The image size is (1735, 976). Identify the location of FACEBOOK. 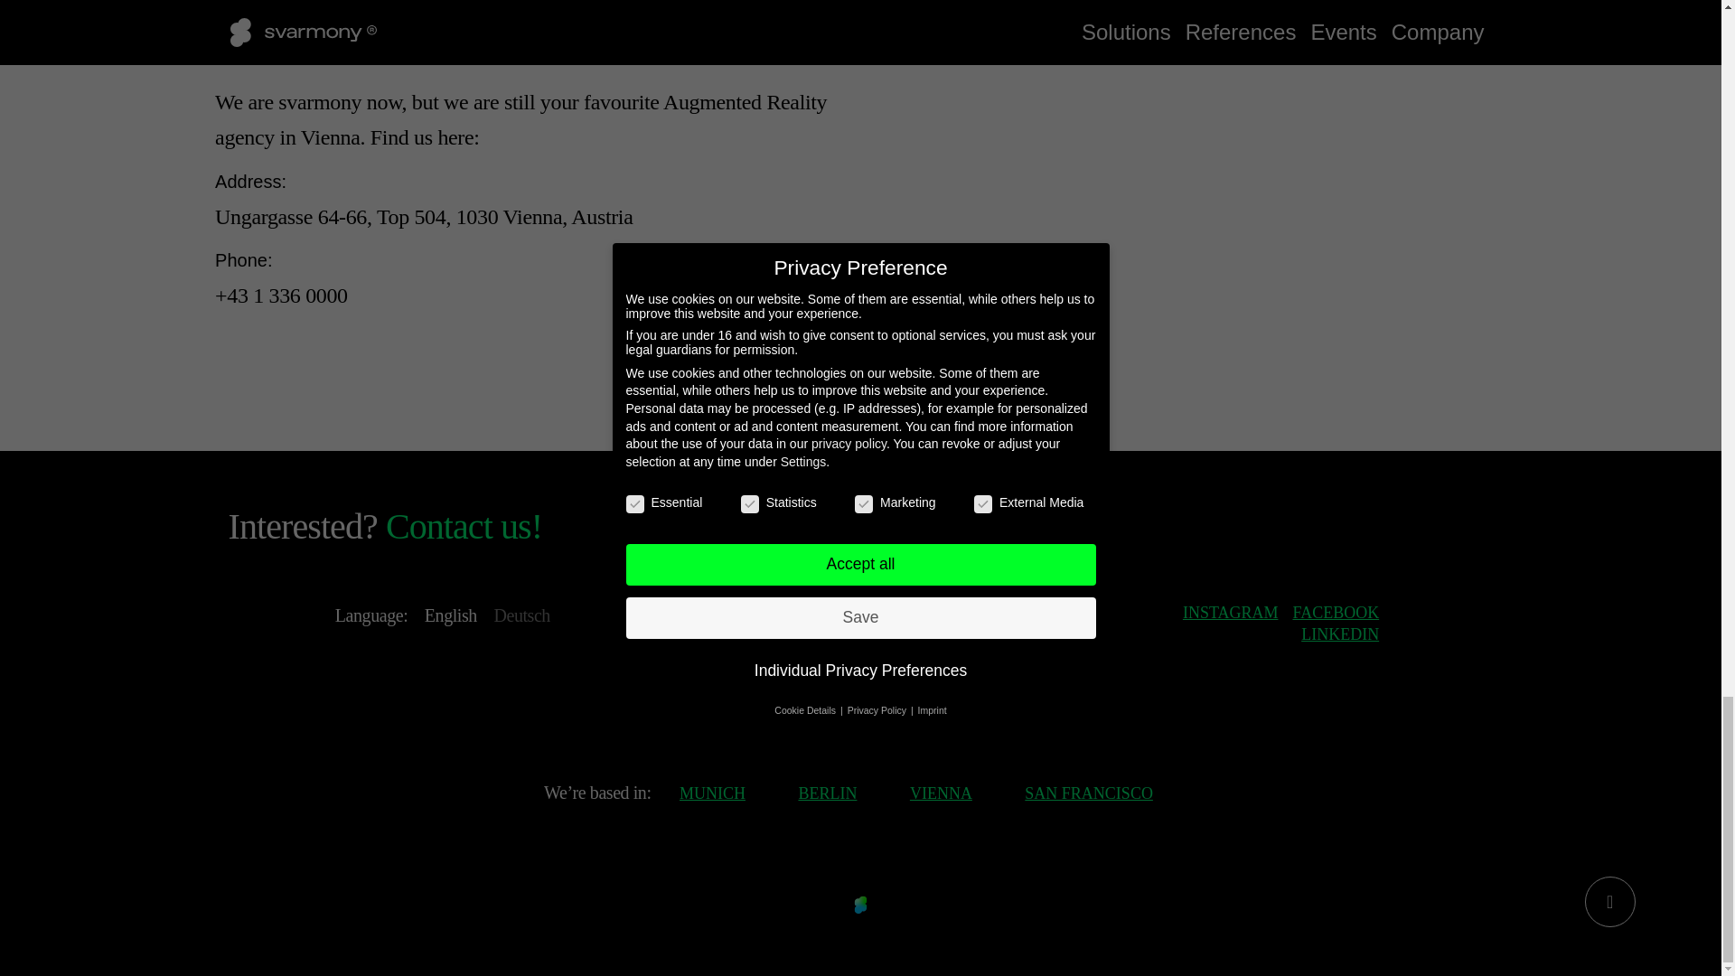
(1336, 613).